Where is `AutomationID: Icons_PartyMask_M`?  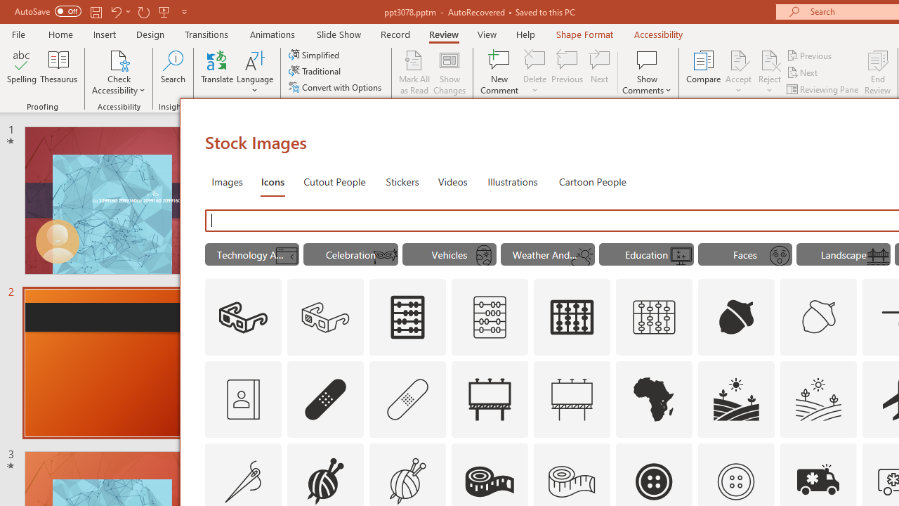 AutomationID: Icons_PartyMask_M is located at coordinates (386, 256).